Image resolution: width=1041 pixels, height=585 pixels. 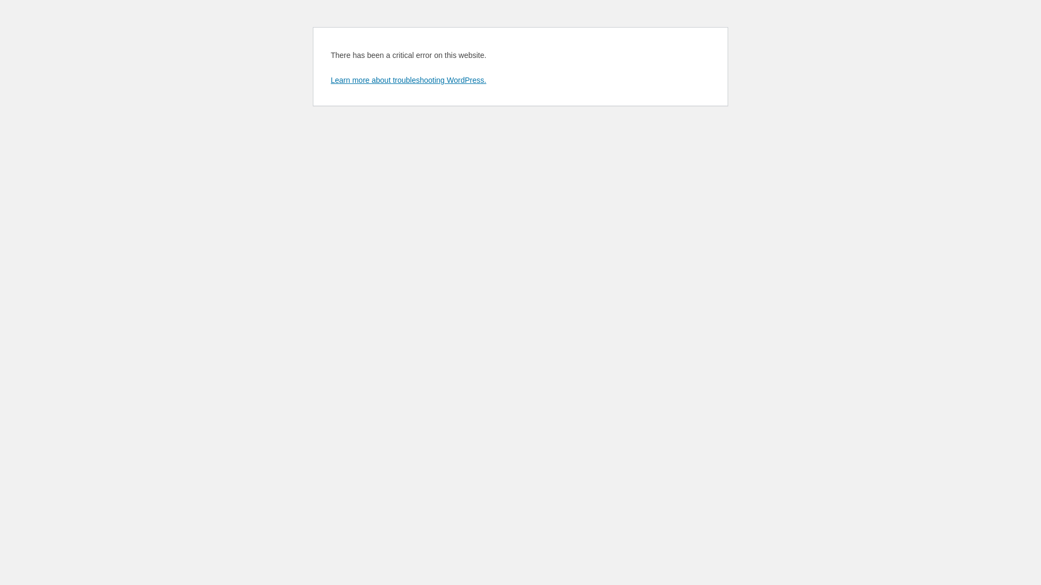 What do you see at coordinates (409, 80) in the screenshot?
I see `Learn more about troubleshooting WordPress.` at bounding box center [409, 80].